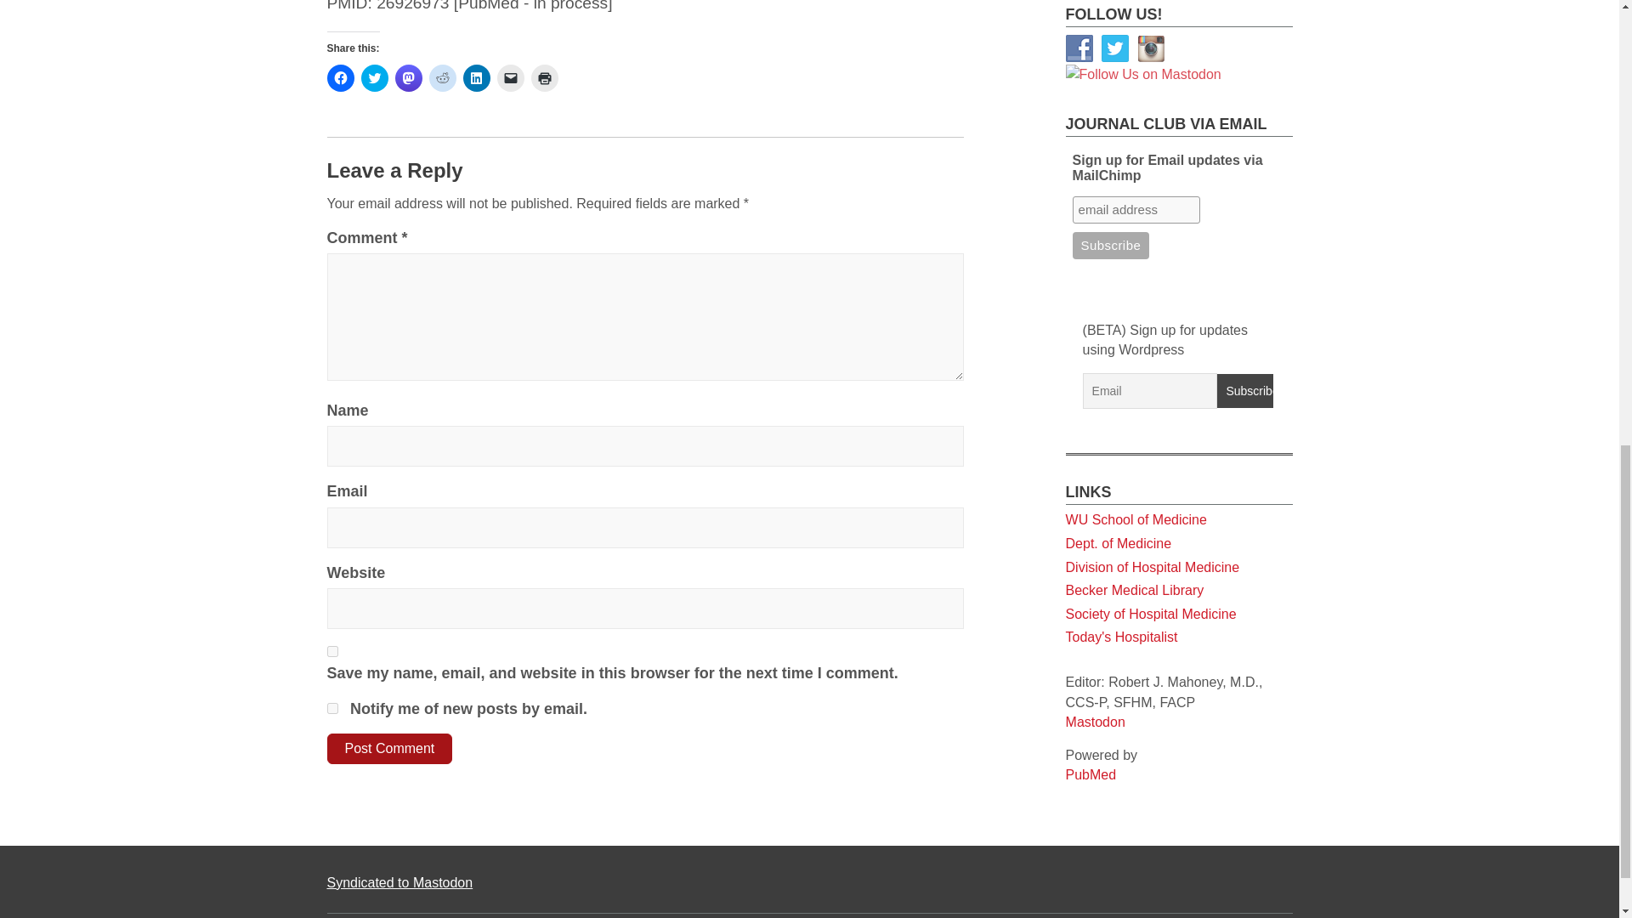 The image size is (1632, 918). I want to click on Click to share on Twitter, so click(374, 78).